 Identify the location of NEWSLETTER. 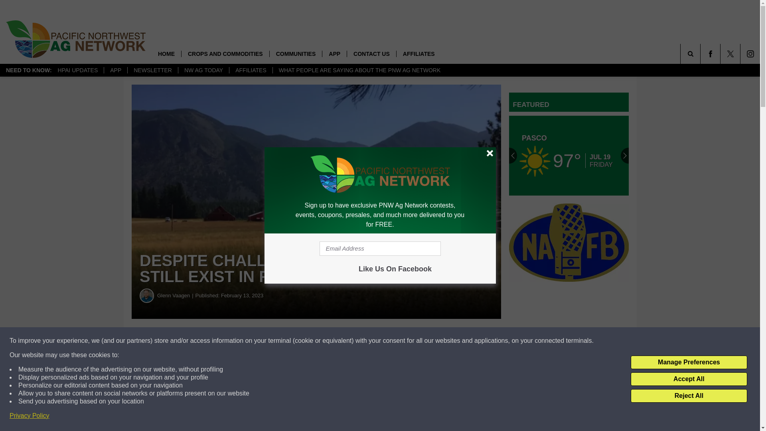
(152, 70).